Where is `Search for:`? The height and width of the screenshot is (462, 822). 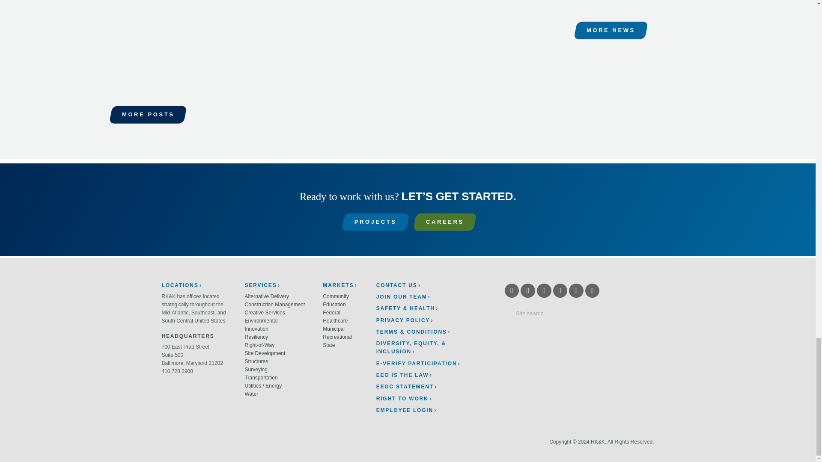 Search for: is located at coordinates (579, 313).